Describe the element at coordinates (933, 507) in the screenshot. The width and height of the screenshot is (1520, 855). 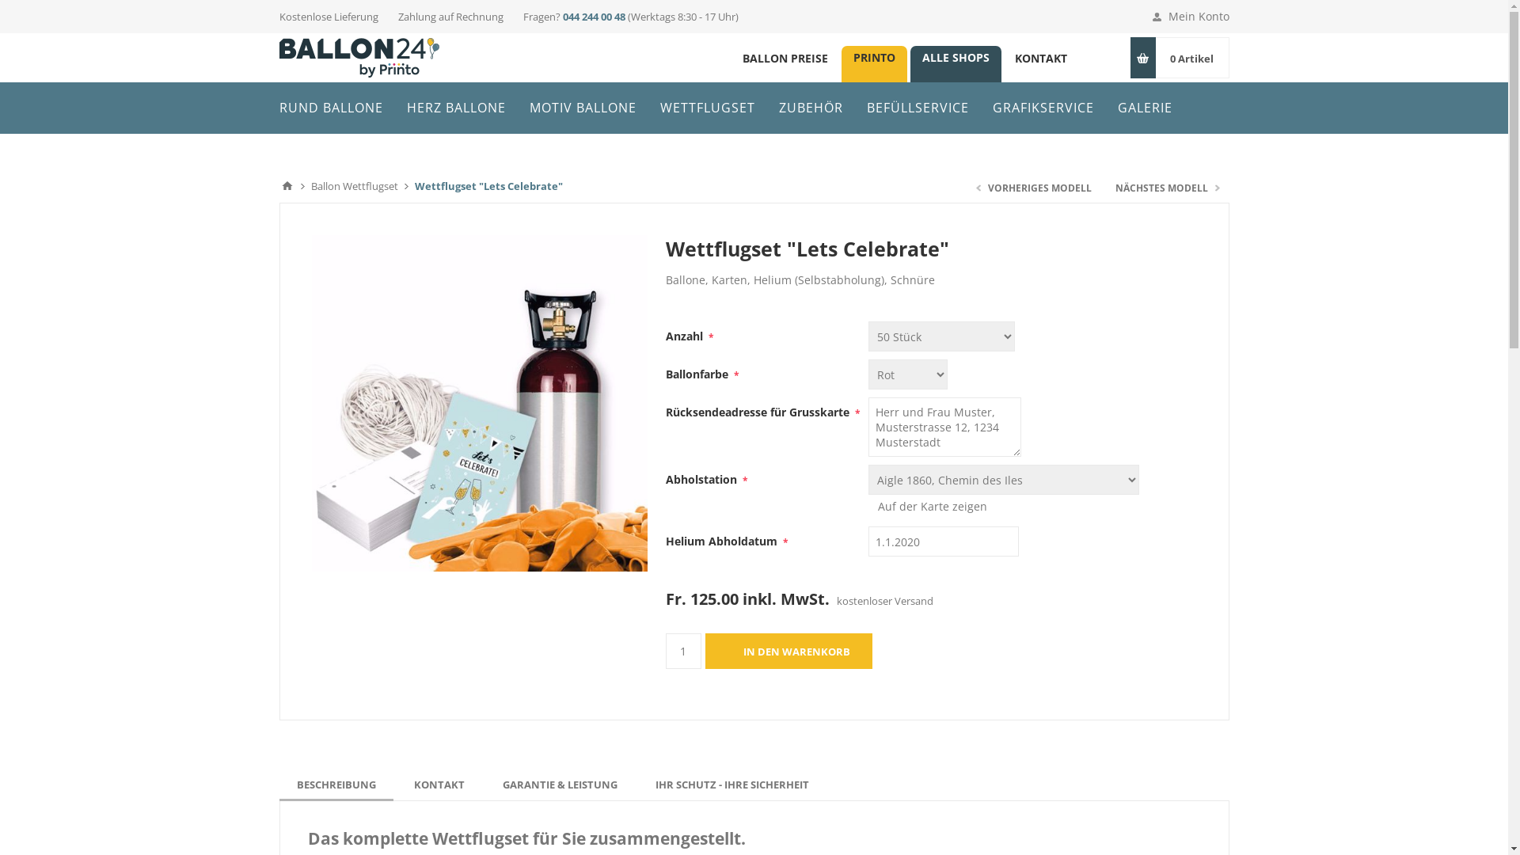
I see `Auf der Karte zeigen` at that location.